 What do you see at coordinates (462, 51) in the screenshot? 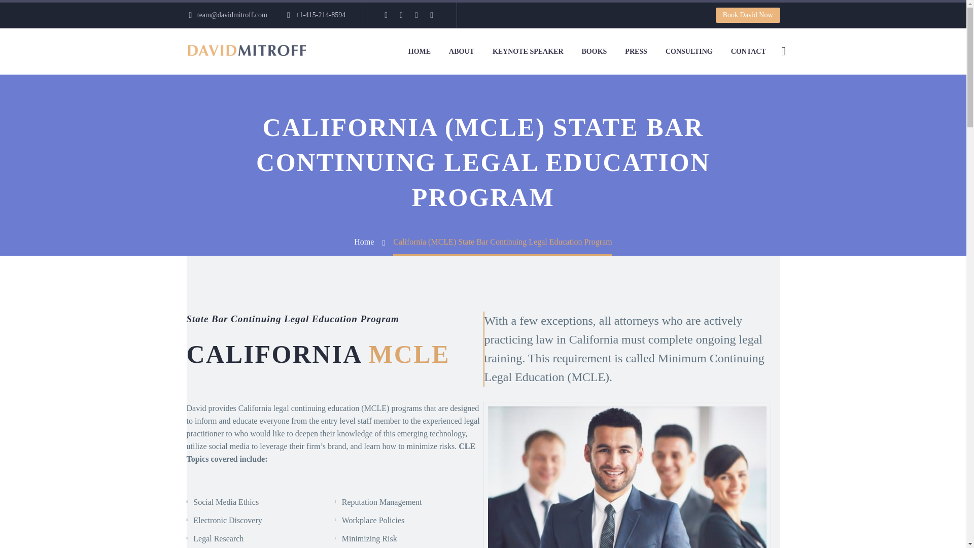
I see `ABOUT` at bounding box center [462, 51].